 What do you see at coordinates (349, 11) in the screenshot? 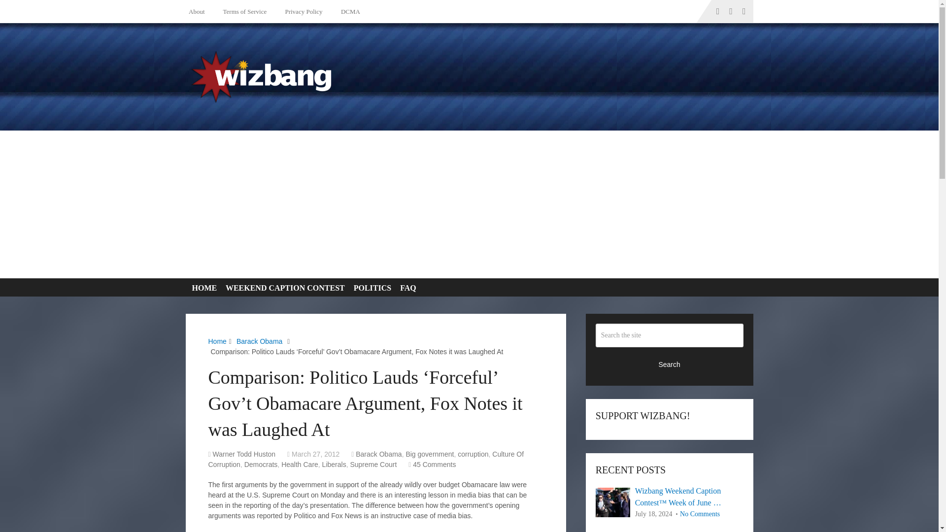
I see `DCMA` at bounding box center [349, 11].